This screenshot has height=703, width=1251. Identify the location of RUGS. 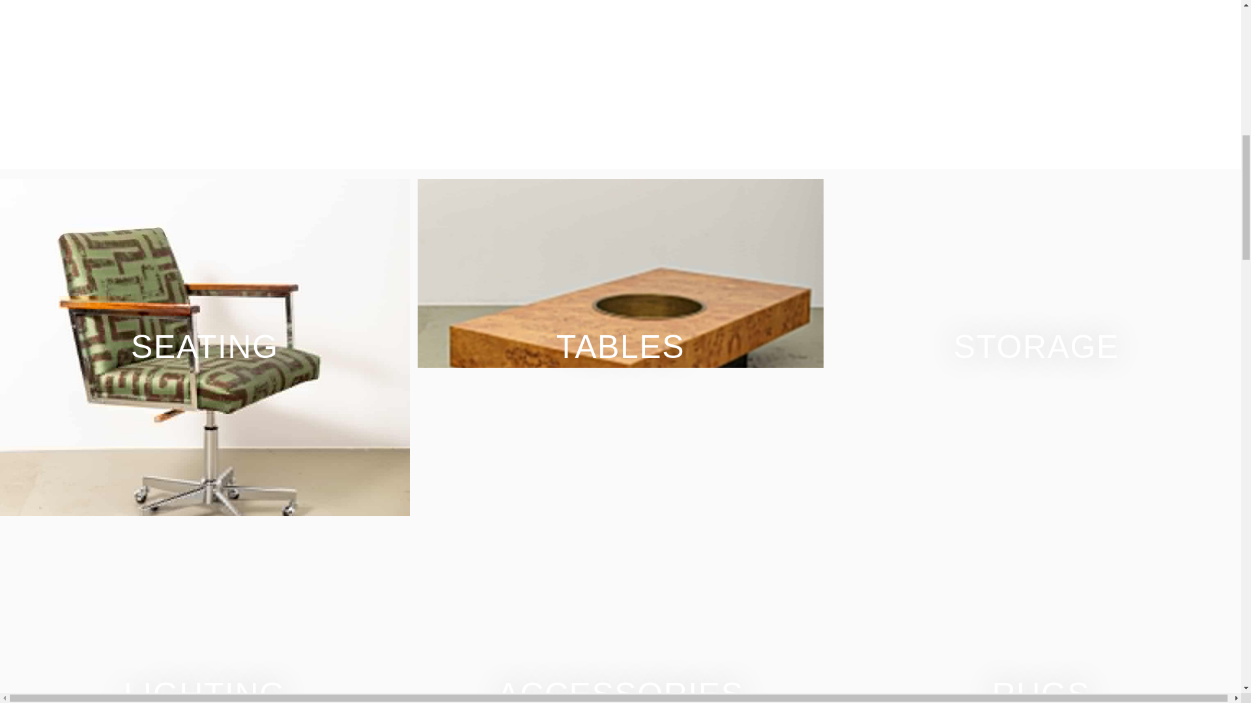
(1041, 687).